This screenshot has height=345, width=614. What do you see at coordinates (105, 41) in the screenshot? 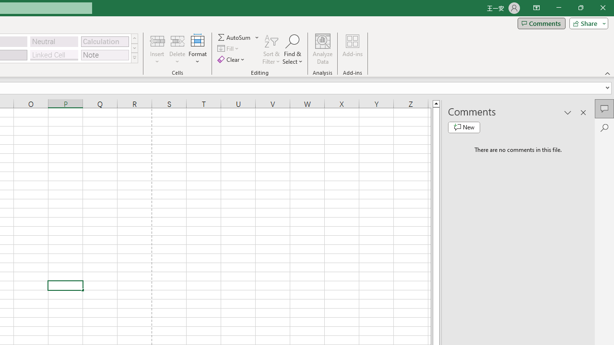
I see `Calculation` at bounding box center [105, 41].